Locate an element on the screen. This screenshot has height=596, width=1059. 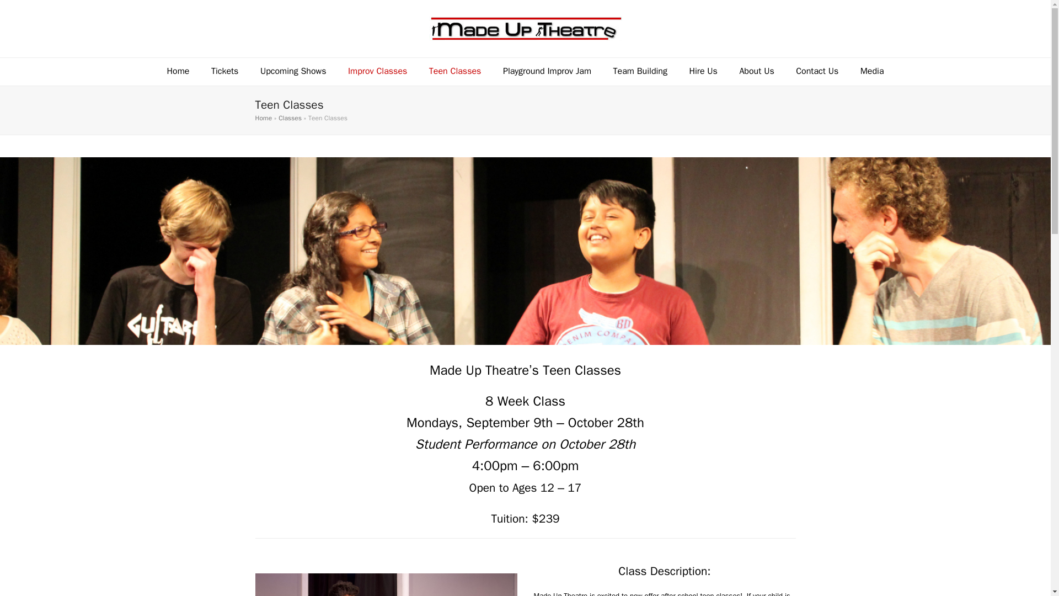
Media is located at coordinates (871, 72).